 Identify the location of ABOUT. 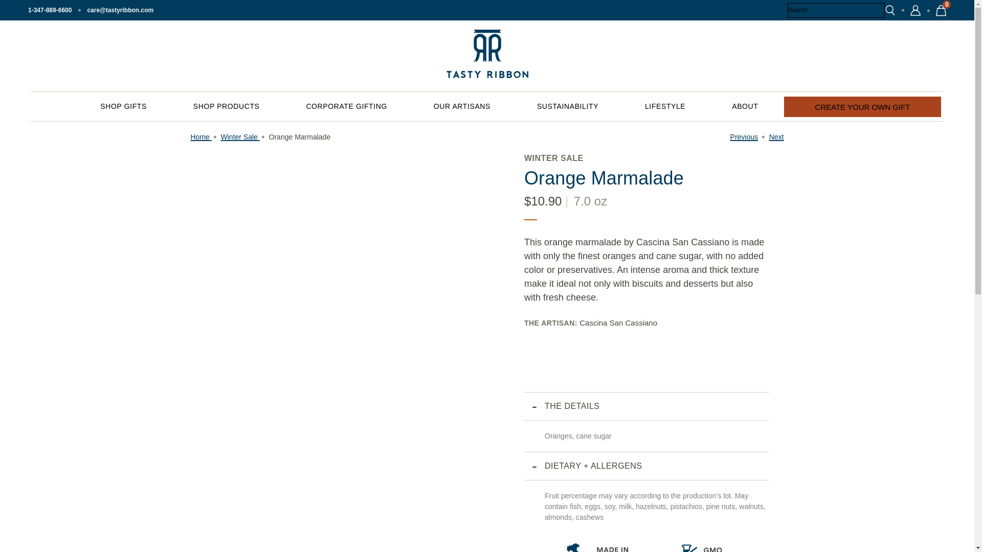
(745, 106).